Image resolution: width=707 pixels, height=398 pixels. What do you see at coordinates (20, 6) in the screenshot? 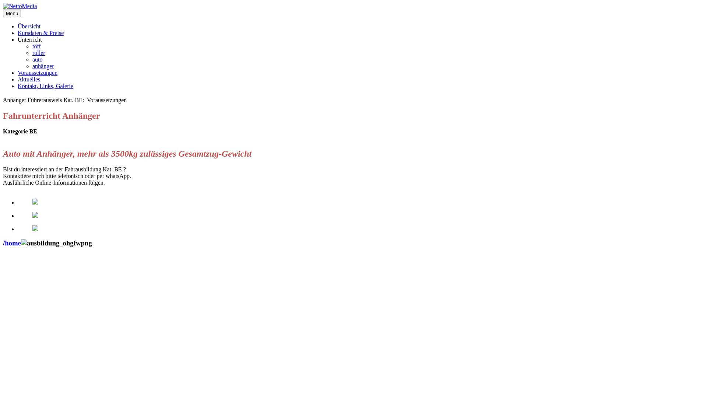
I see `NettoMedia ` at bounding box center [20, 6].